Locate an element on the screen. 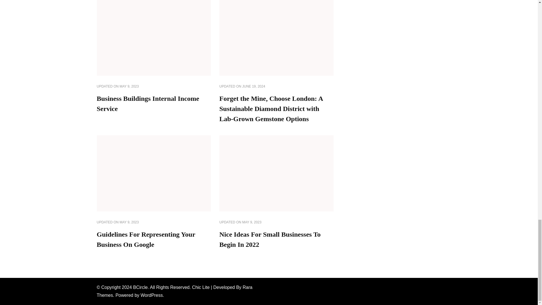 This screenshot has height=305, width=542. MAY 9, 2023 is located at coordinates (252, 223).